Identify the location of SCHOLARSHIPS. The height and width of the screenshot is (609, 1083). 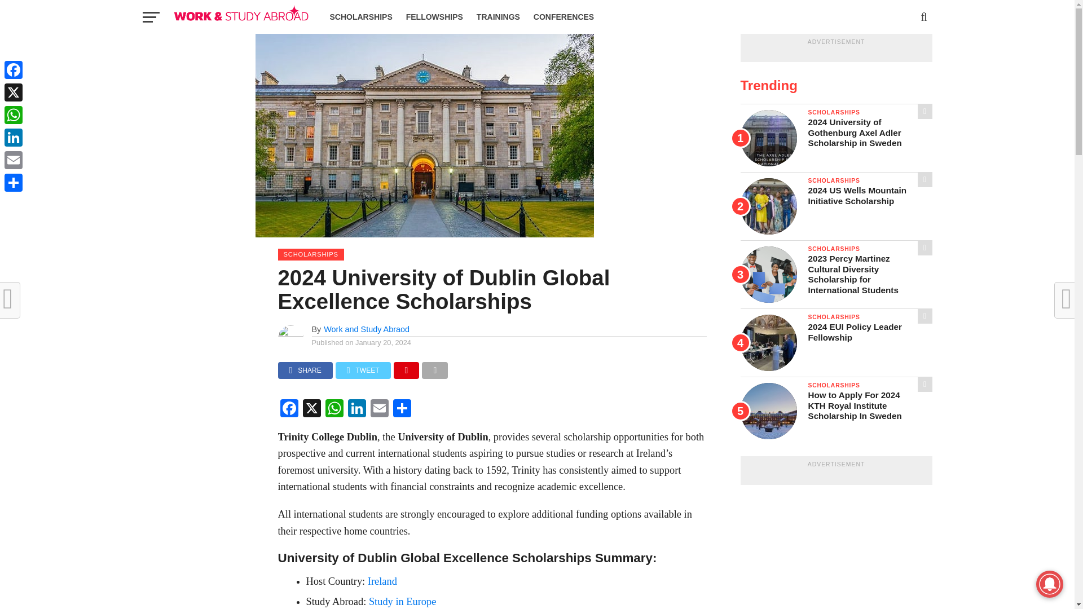
(360, 17).